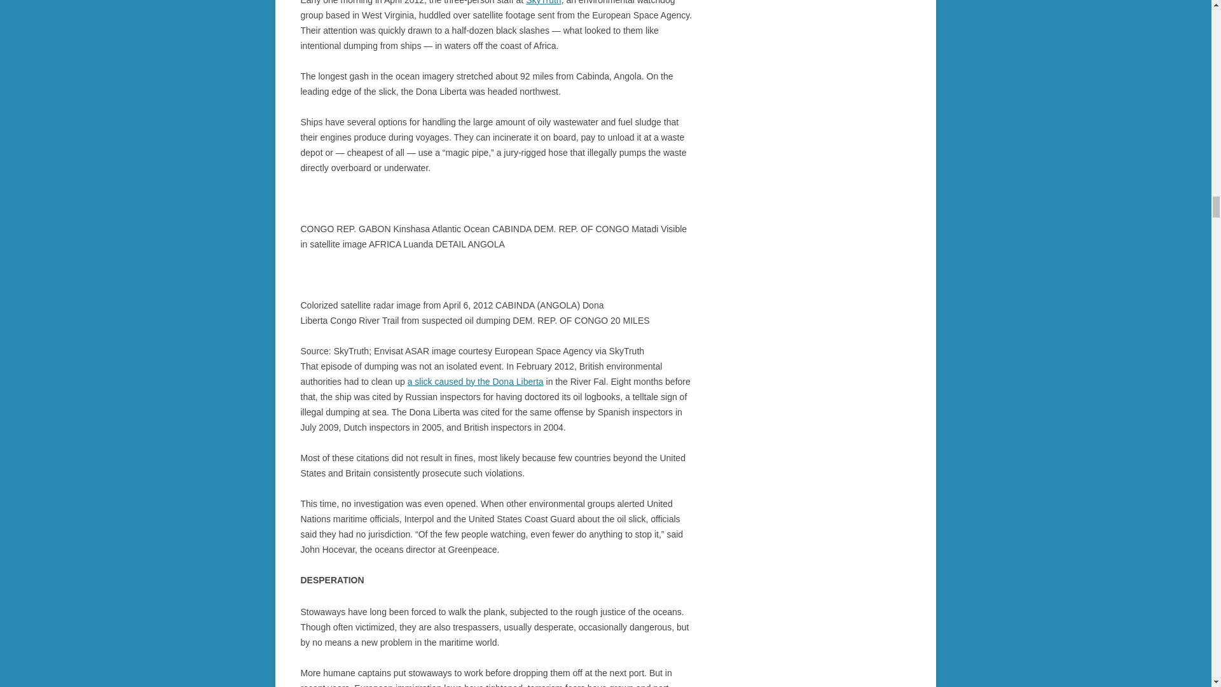  What do you see at coordinates (476, 382) in the screenshot?
I see `a slick caused by the Dona Liberta` at bounding box center [476, 382].